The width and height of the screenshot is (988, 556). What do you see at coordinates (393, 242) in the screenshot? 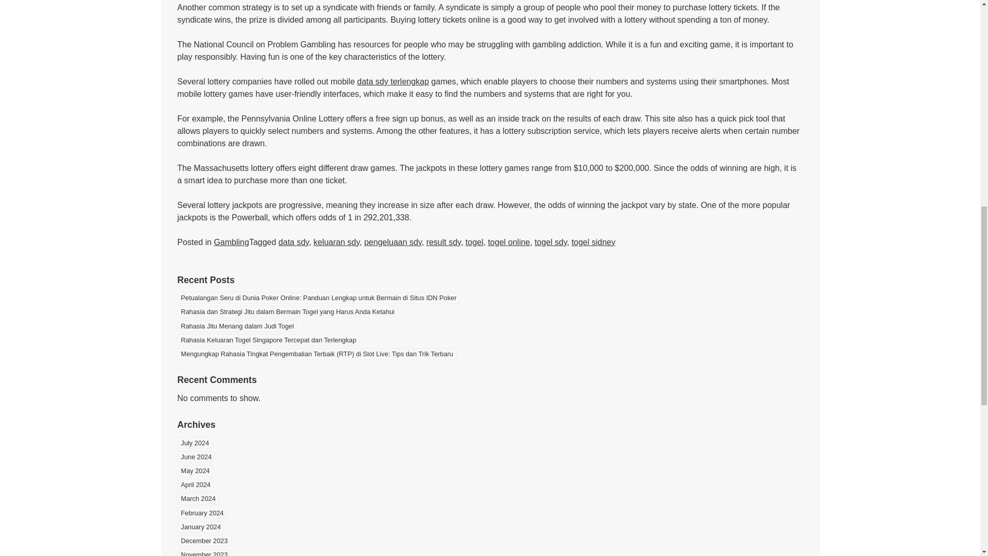
I see `pengeluaan sdy` at bounding box center [393, 242].